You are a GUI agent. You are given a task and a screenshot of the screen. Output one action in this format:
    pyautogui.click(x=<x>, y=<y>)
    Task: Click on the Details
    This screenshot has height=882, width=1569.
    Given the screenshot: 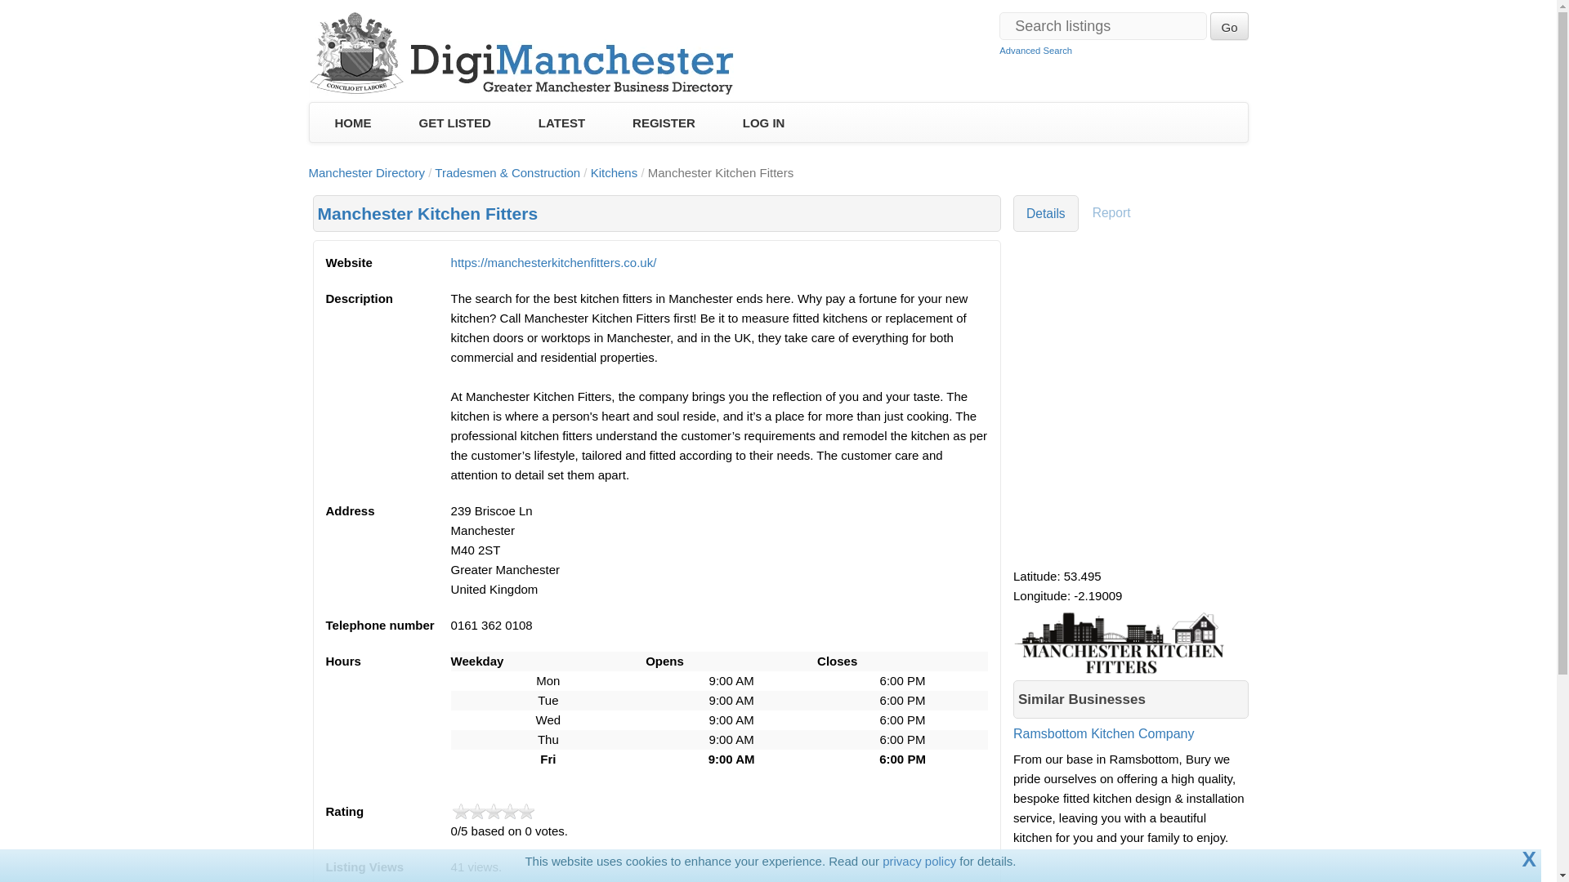 What is the action you would take?
    pyautogui.click(x=1046, y=213)
    